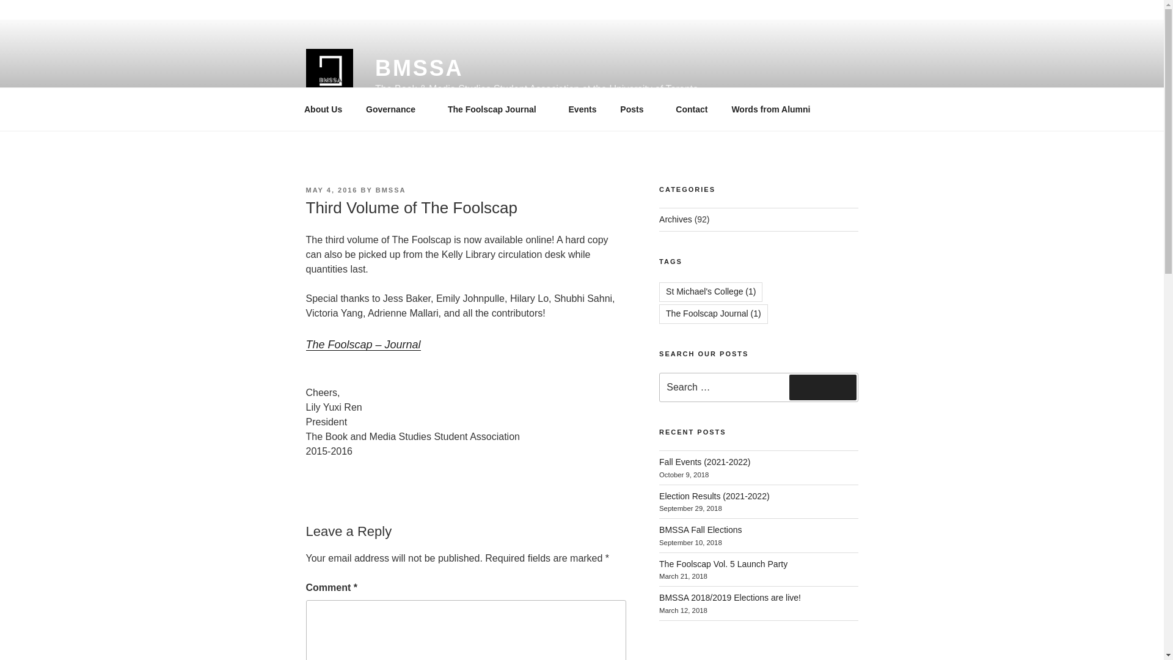  Describe the element at coordinates (636, 109) in the screenshot. I see `Posts` at that location.